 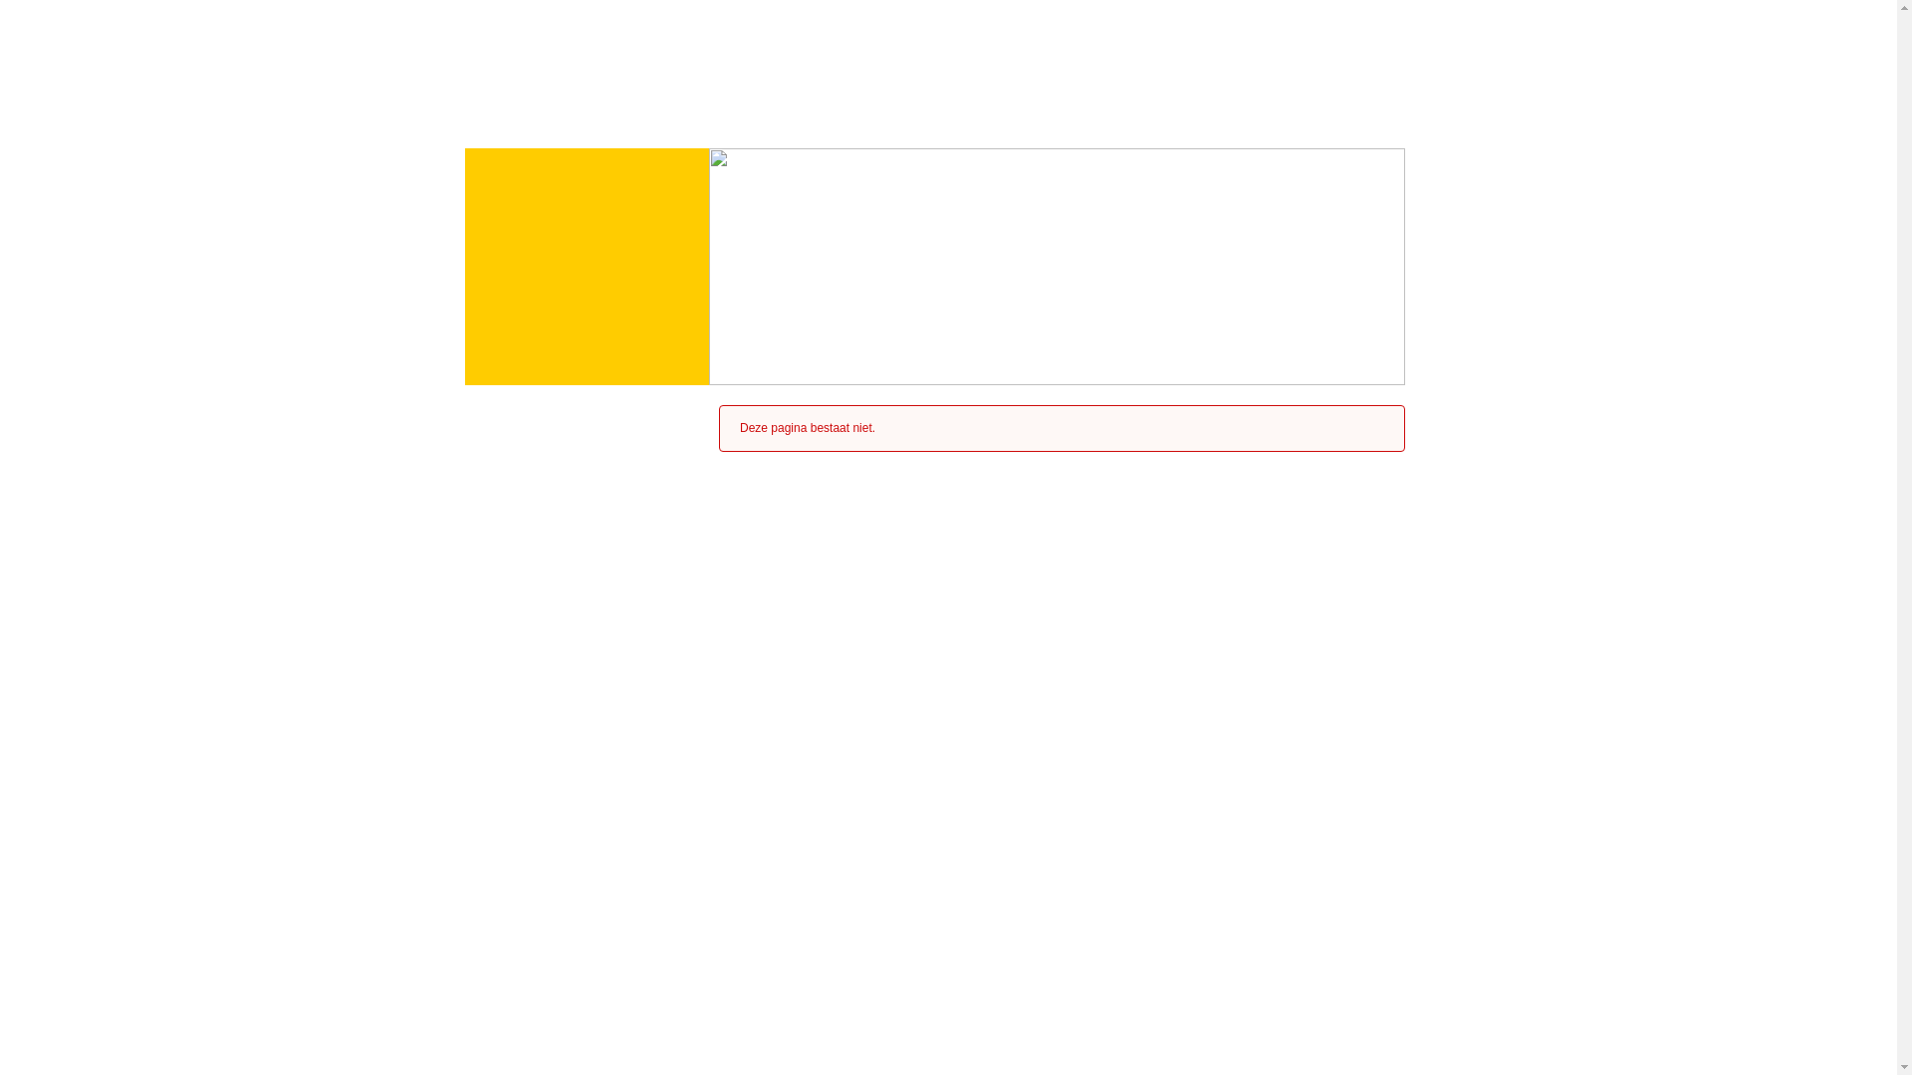 What do you see at coordinates (882, 986) in the screenshot?
I see `Privacyverklaring` at bounding box center [882, 986].